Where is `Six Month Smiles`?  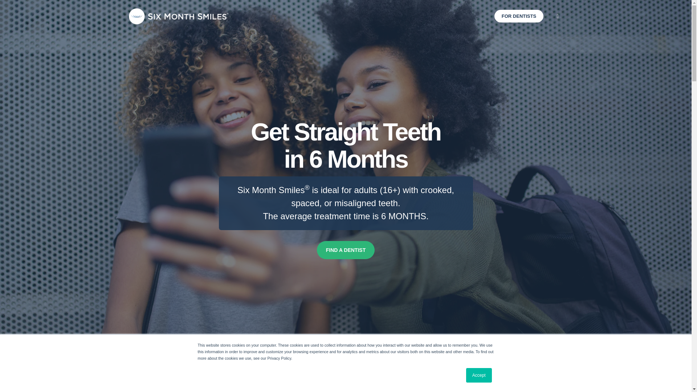
Six Month Smiles is located at coordinates (179, 16).